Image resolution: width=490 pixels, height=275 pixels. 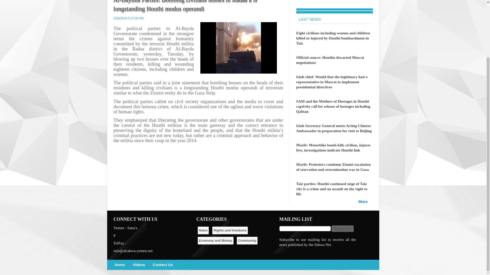 What do you see at coordinates (163, 265) in the screenshot?
I see `Contact Us` at bounding box center [163, 265].